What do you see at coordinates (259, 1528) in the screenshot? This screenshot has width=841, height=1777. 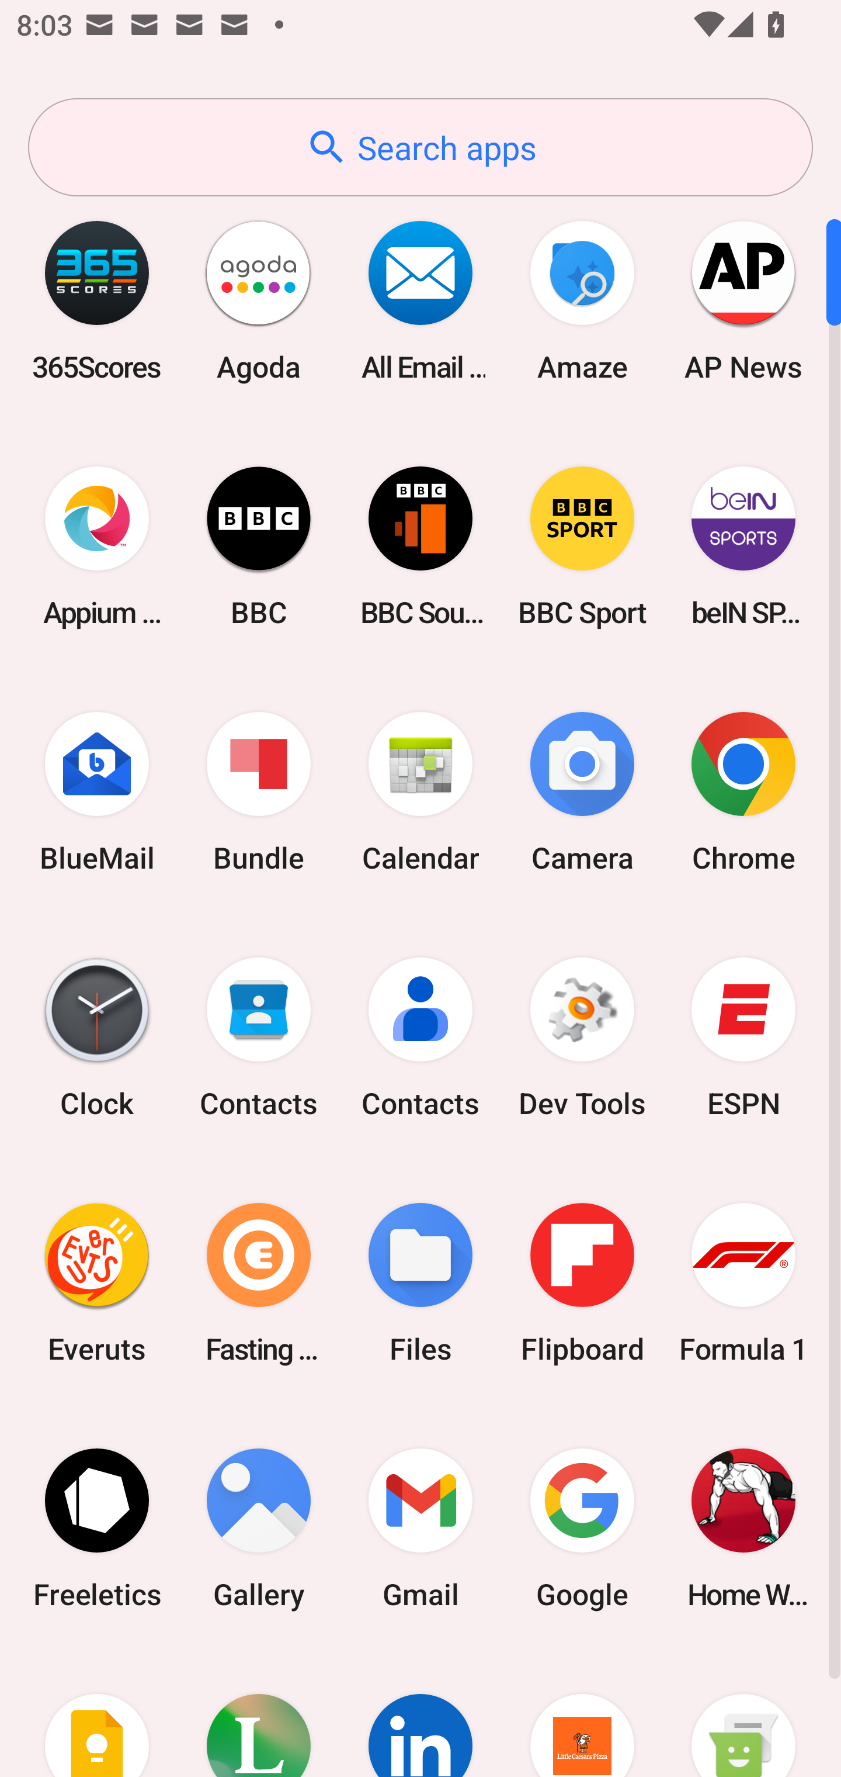 I see `Gallery` at bounding box center [259, 1528].